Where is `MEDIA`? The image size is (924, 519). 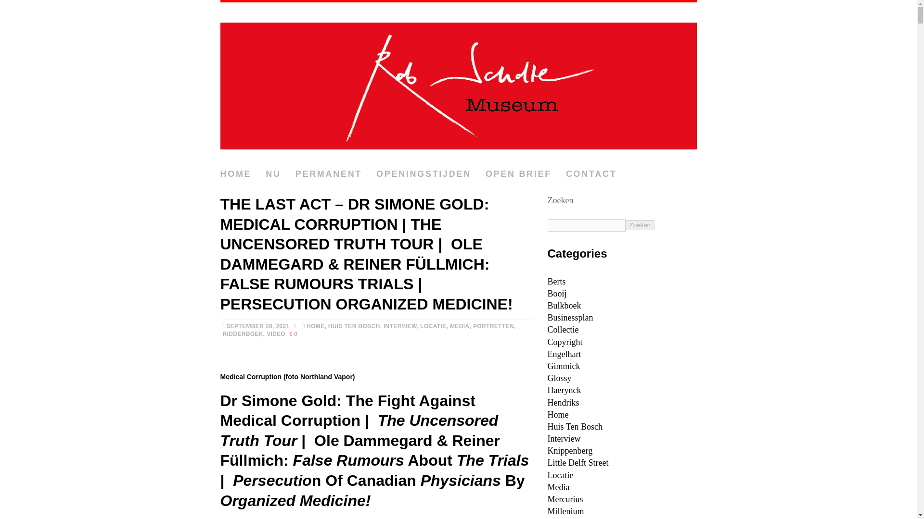
MEDIA is located at coordinates (460, 326).